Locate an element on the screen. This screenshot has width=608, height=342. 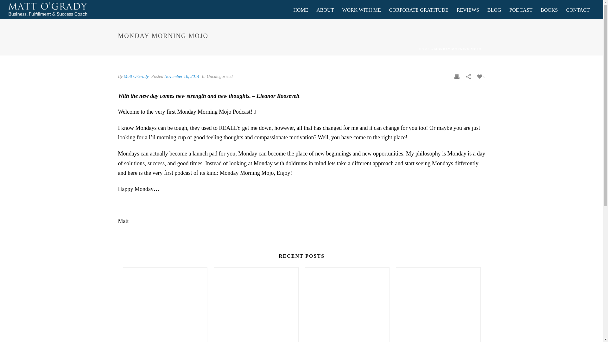
CORPORATE GRATITUDE is located at coordinates (419, 9).